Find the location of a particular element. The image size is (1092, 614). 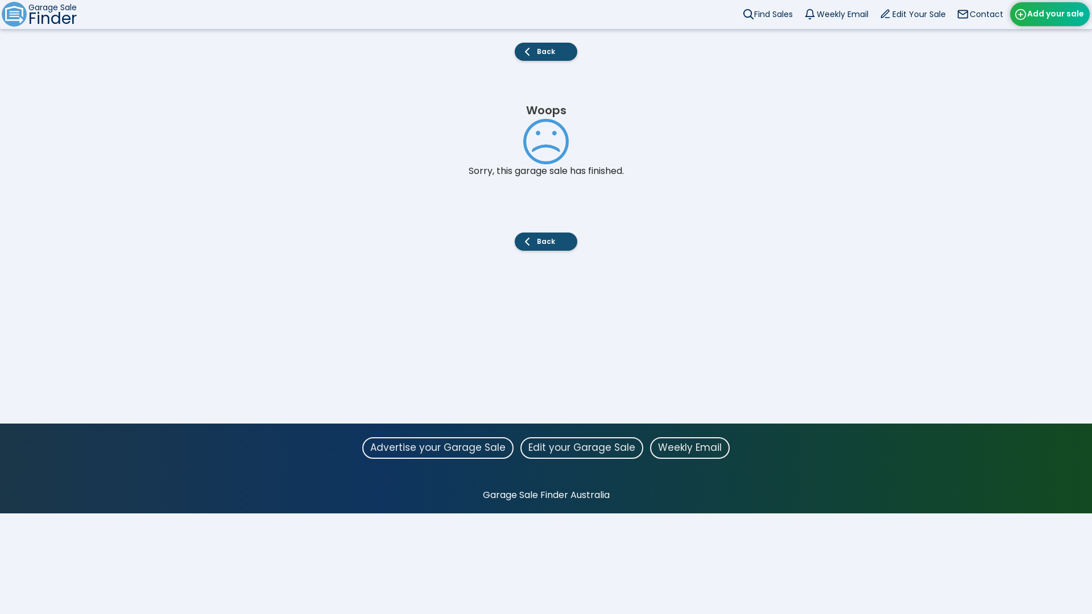

Advertisement is located at coordinates (546, 344).